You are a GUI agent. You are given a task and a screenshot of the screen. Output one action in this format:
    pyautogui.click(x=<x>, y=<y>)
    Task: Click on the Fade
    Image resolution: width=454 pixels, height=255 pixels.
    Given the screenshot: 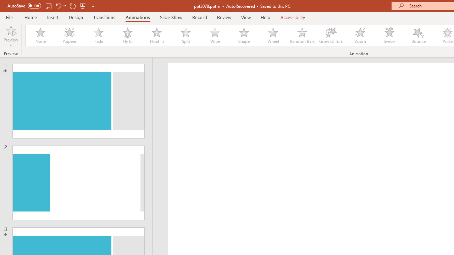 What is the action you would take?
    pyautogui.click(x=98, y=35)
    